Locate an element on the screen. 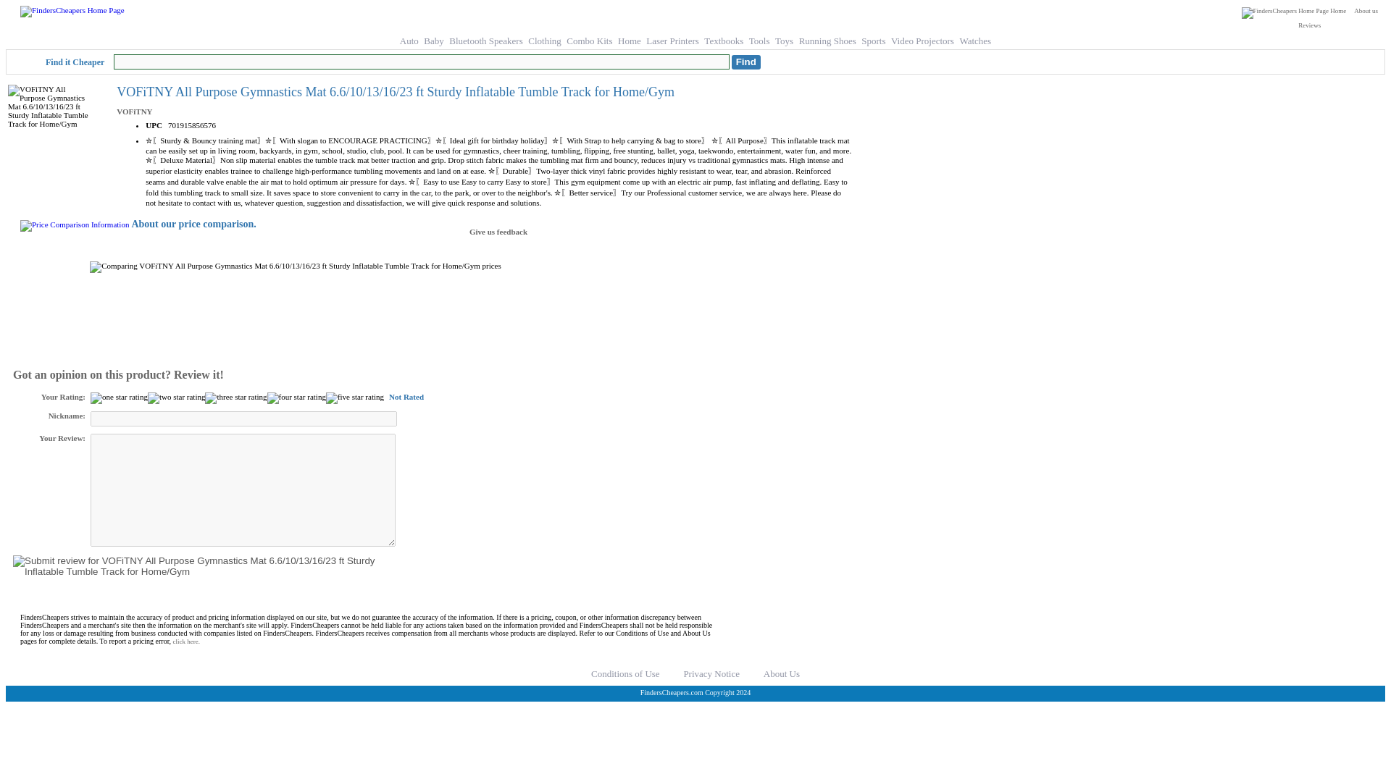   Home is located at coordinates (1294, 10).